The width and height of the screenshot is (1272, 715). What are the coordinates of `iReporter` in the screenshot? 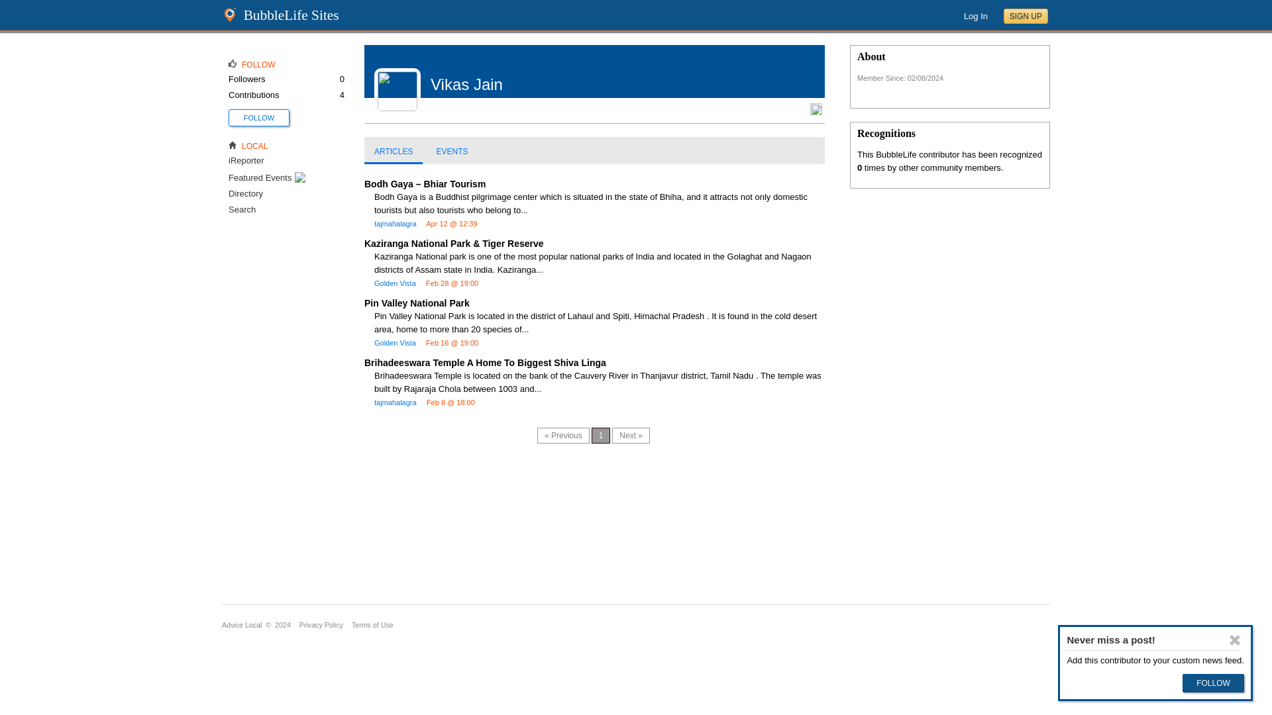 It's located at (246, 160).